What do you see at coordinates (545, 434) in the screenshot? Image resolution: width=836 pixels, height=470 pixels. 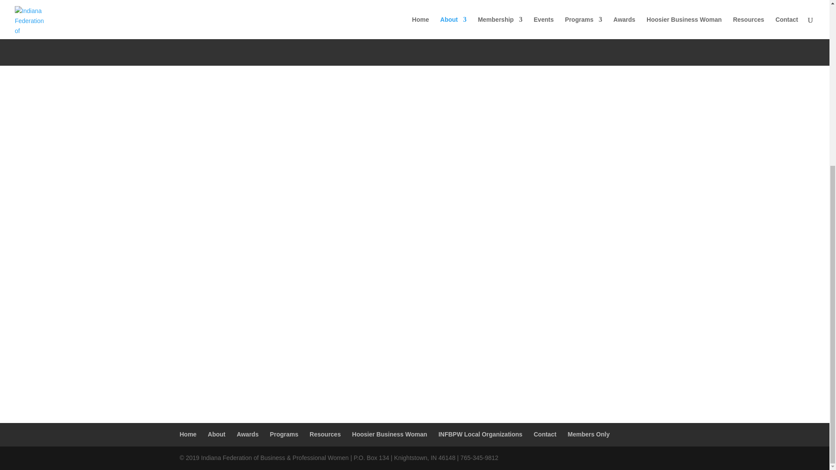 I see `Contact` at bounding box center [545, 434].